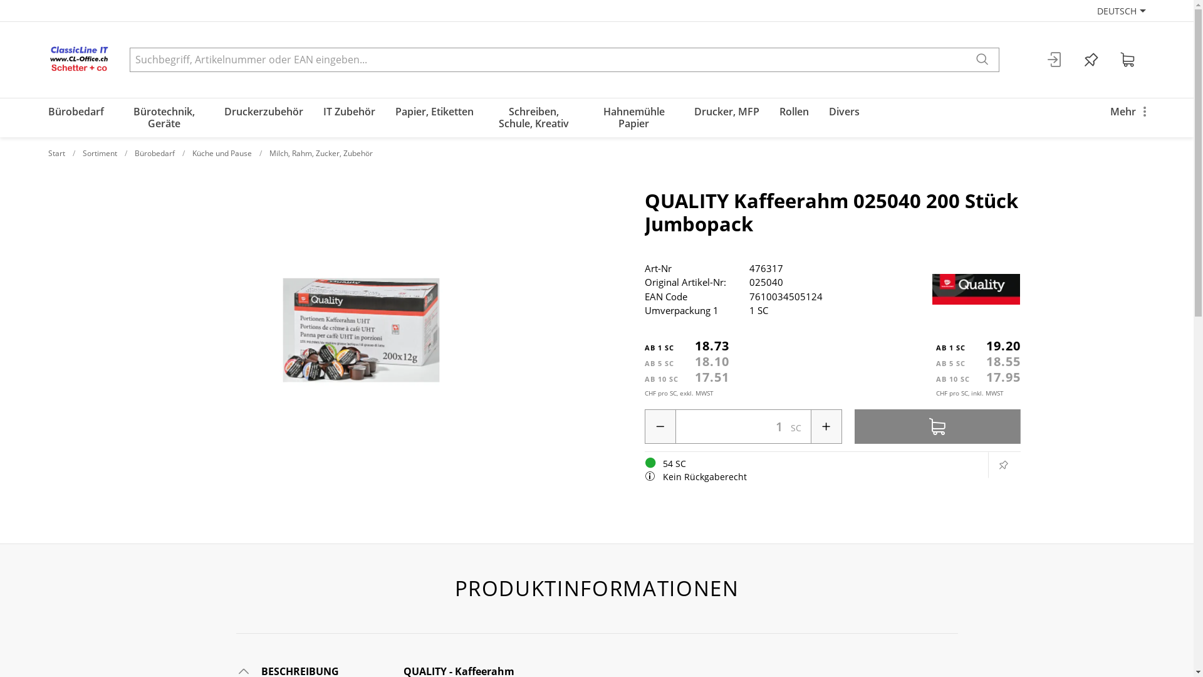 This screenshot has height=677, width=1203. What do you see at coordinates (534, 118) in the screenshot?
I see `Schreiben, Schule, Kreativ` at bounding box center [534, 118].